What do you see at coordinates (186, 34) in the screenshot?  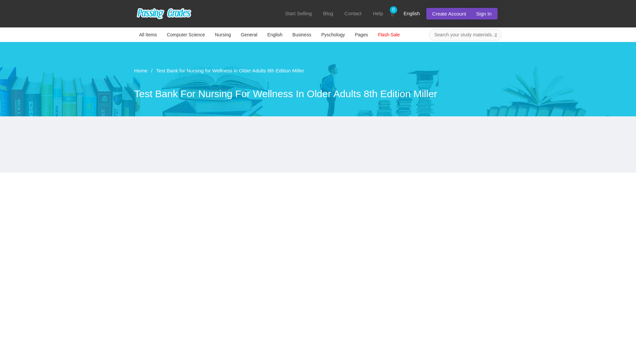 I see `Computer Science` at bounding box center [186, 34].